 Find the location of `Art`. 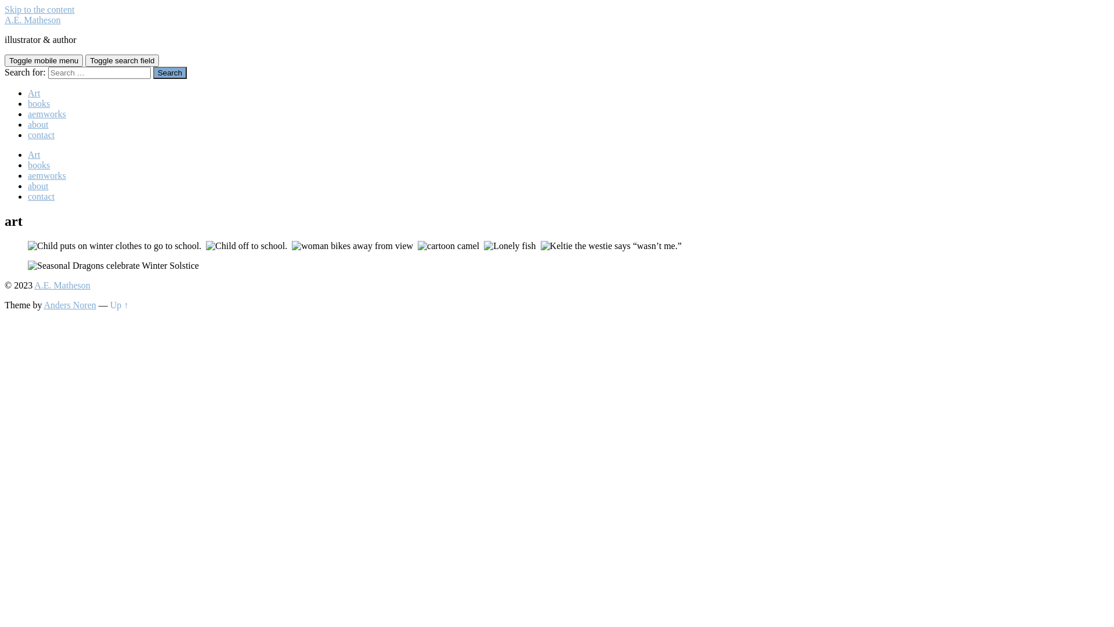

Art is located at coordinates (34, 93).